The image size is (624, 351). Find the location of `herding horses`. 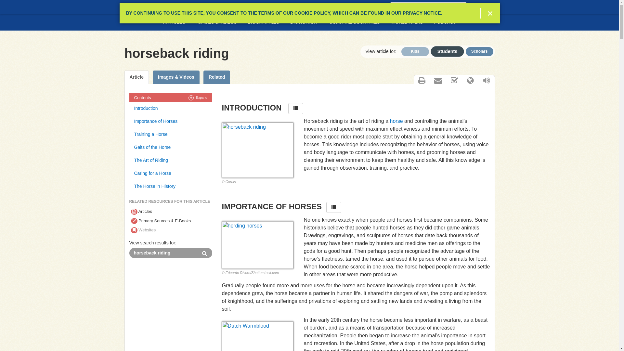

herding horses is located at coordinates (257, 245).